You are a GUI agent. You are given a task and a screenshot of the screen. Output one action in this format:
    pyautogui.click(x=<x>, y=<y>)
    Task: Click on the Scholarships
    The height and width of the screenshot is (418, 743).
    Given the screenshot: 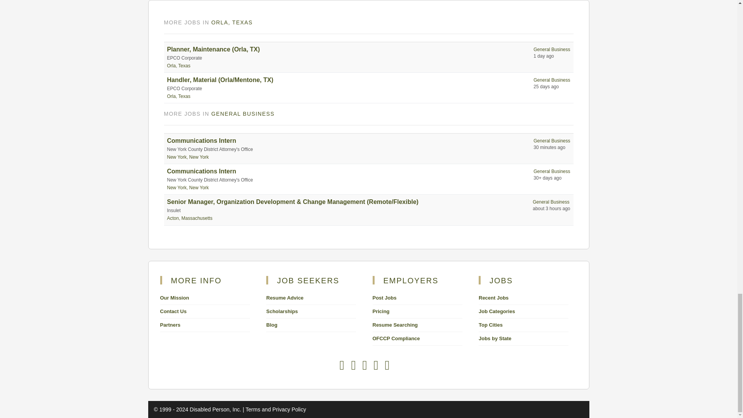 What is the action you would take?
    pyautogui.click(x=282, y=311)
    